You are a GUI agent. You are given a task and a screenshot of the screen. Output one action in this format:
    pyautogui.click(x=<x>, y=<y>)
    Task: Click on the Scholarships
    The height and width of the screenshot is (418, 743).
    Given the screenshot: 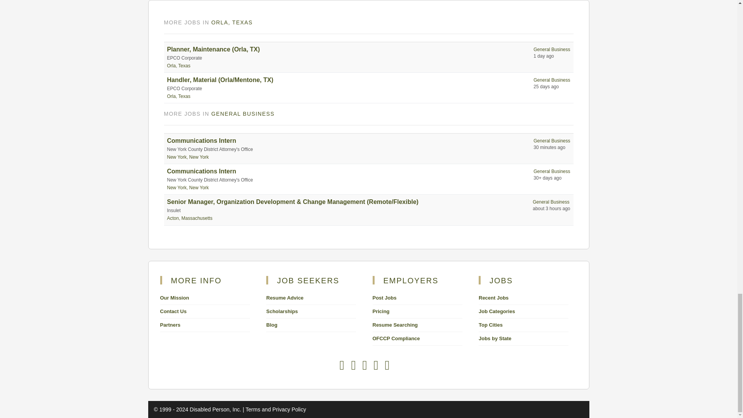 What is the action you would take?
    pyautogui.click(x=282, y=311)
    